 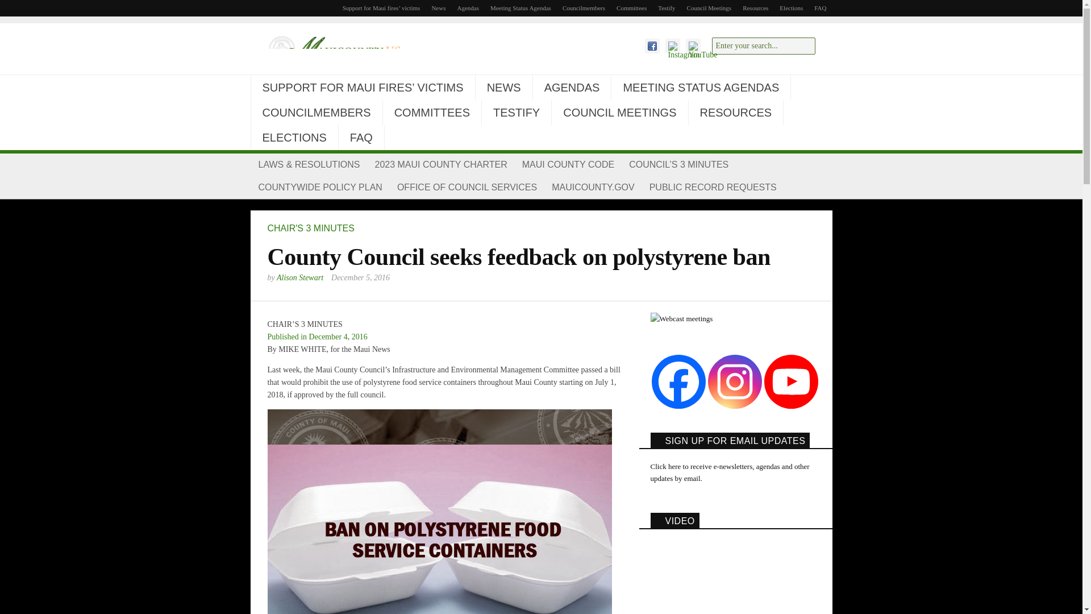 I want to click on Youtube Channel, so click(x=790, y=382).